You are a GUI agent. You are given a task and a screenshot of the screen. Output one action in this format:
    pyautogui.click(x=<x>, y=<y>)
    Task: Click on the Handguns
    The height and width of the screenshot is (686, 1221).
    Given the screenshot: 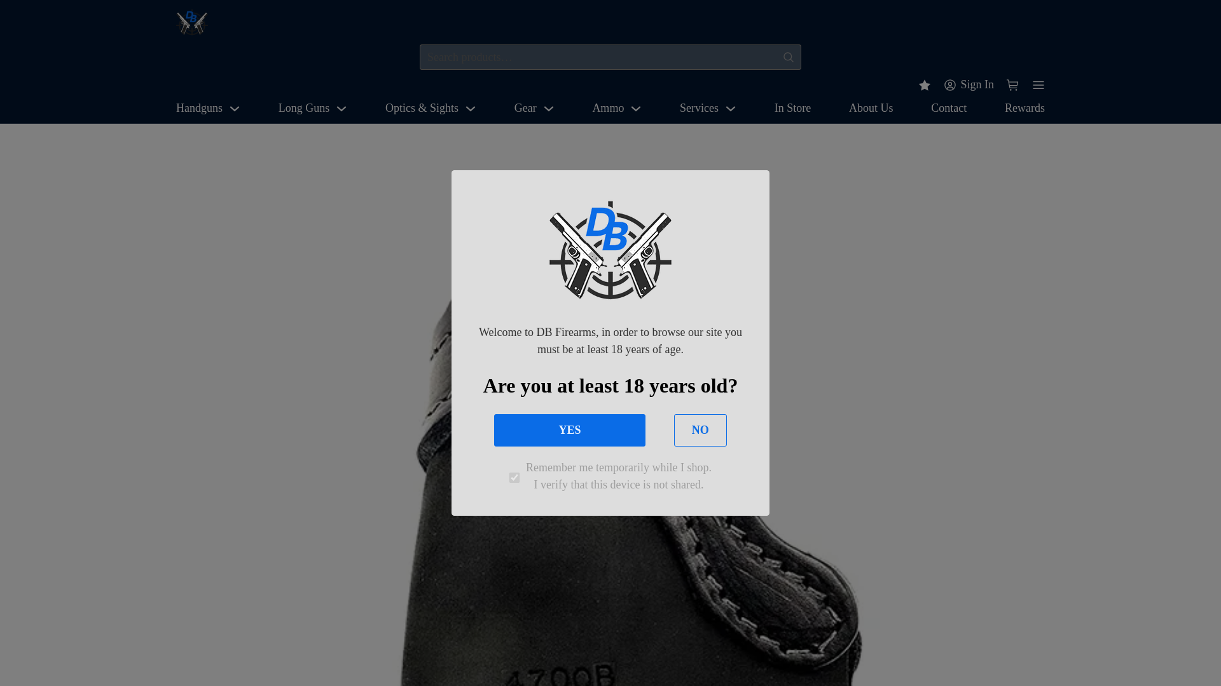 What is the action you would take?
    pyautogui.click(x=198, y=108)
    